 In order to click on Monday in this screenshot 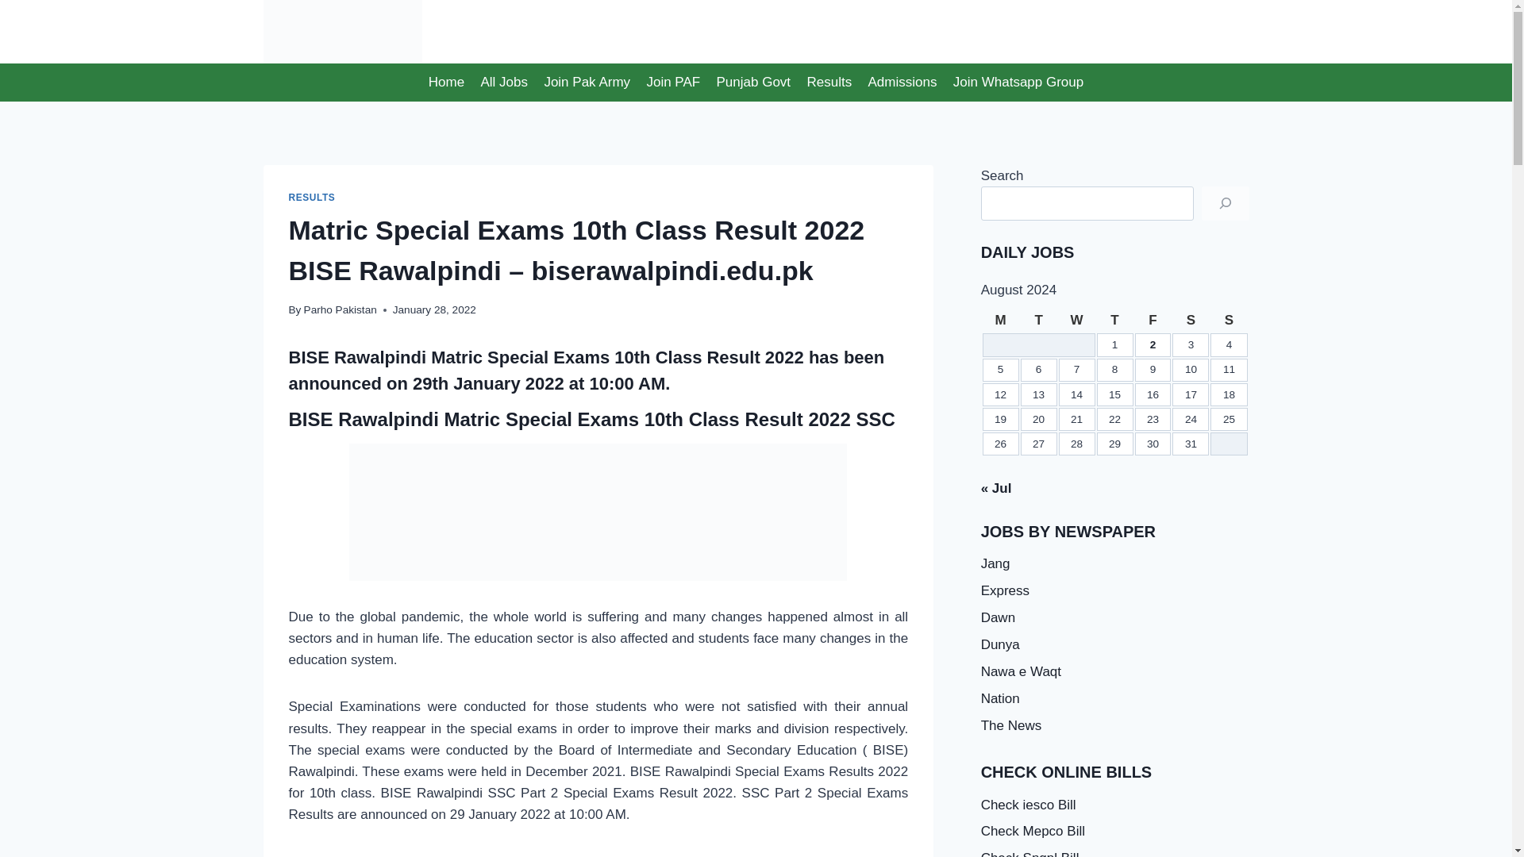, I will do `click(1001, 319)`.